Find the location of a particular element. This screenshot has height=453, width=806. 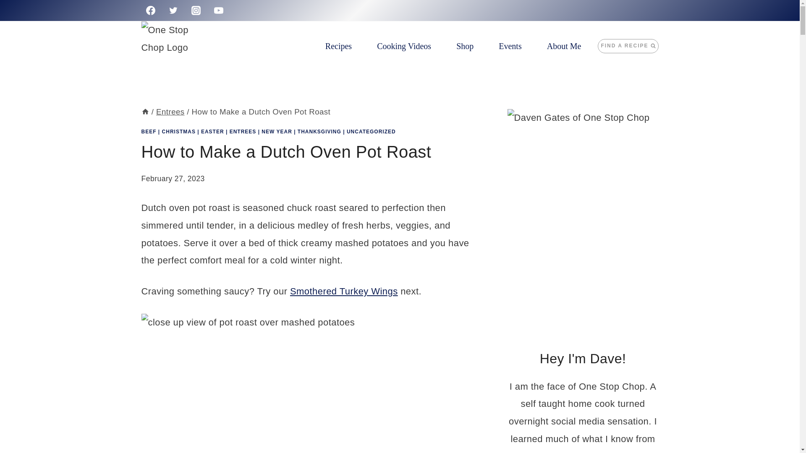

Cooking Videos is located at coordinates (404, 46).